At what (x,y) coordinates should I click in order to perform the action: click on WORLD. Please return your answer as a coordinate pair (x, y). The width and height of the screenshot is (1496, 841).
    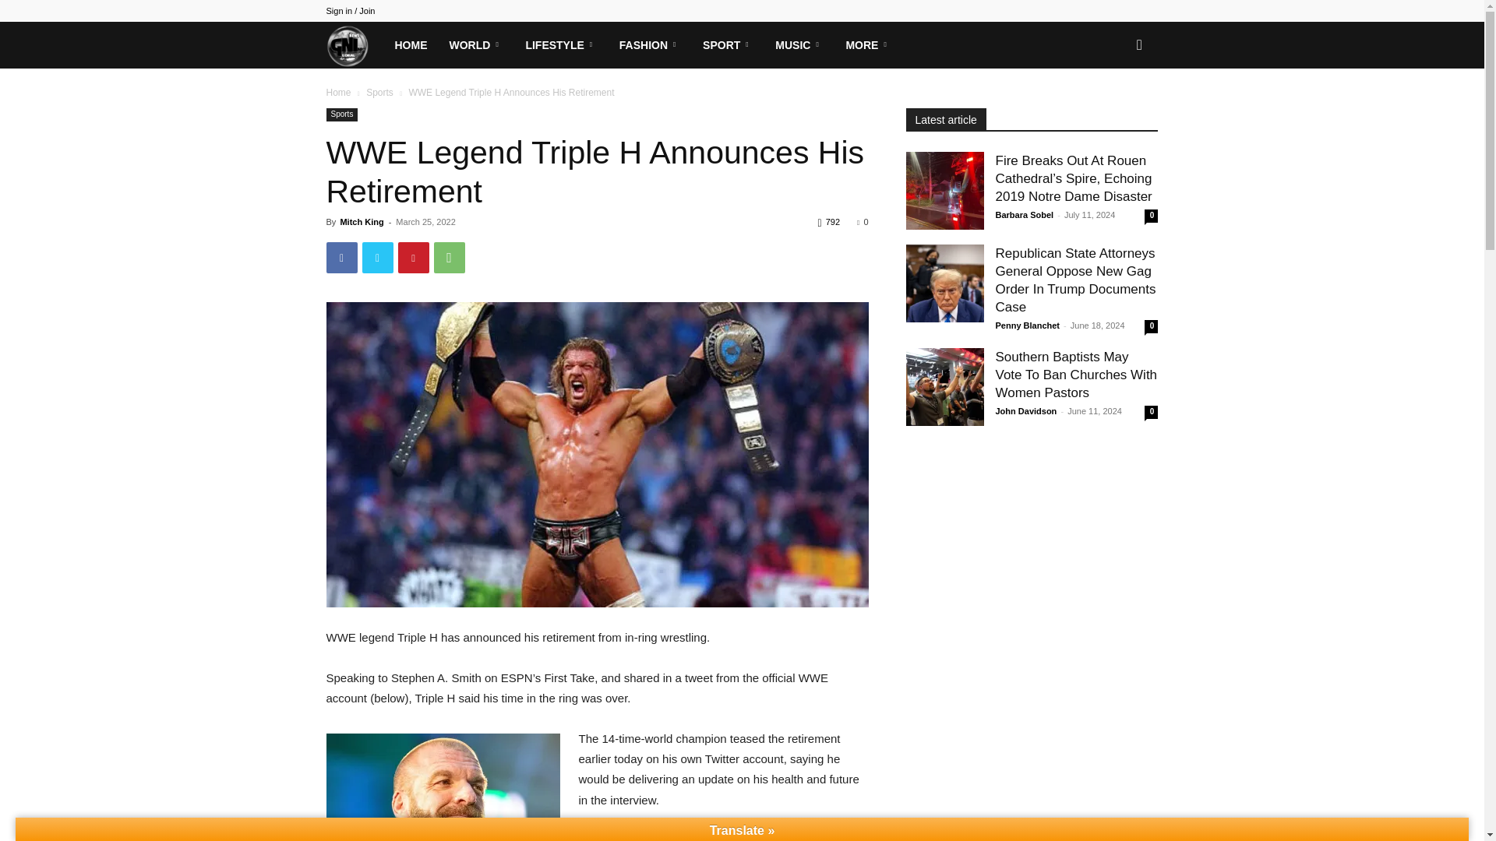
    Looking at the image, I should click on (476, 45).